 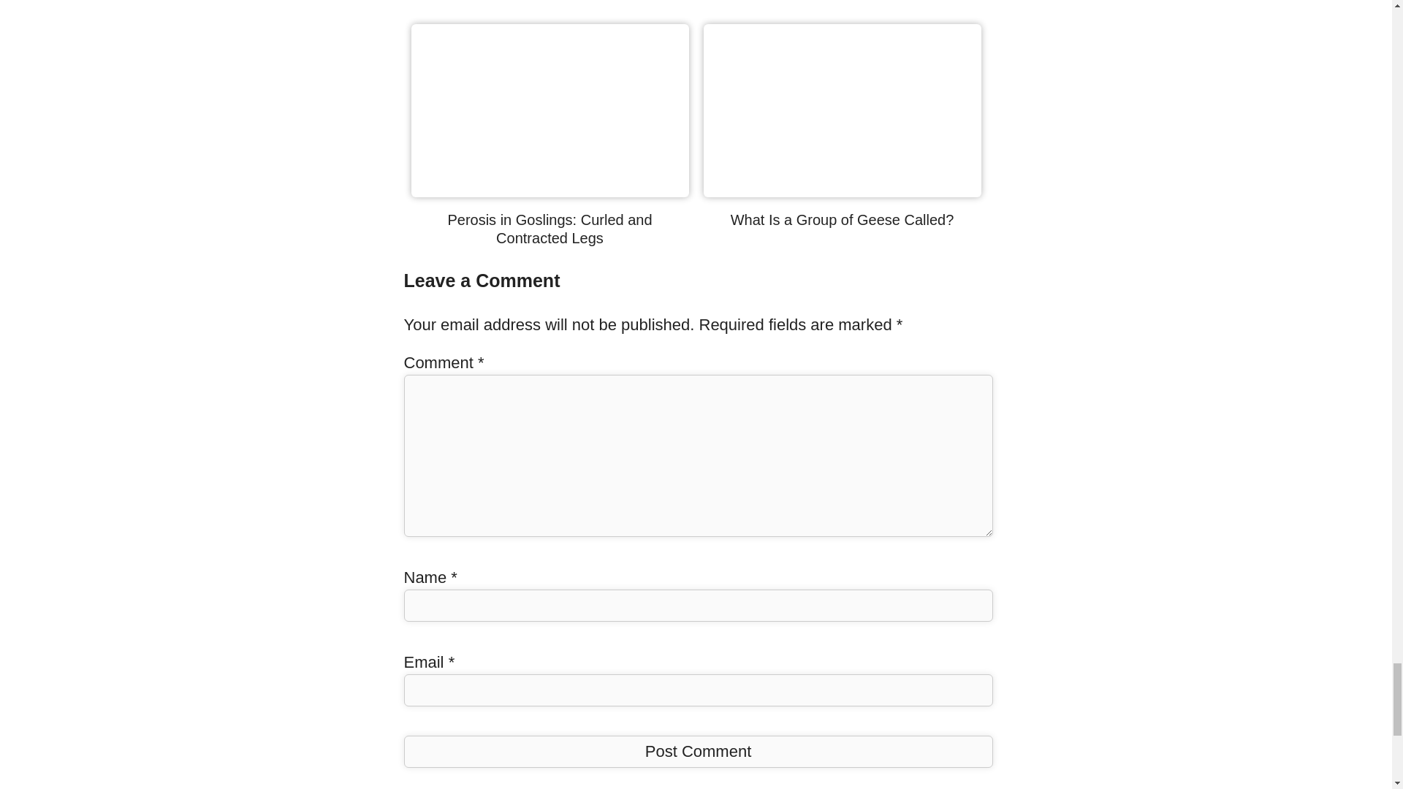 What do you see at coordinates (842, 220) in the screenshot?
I see `What Is a Group of Geese Called?` at bounding box center [842, 220].